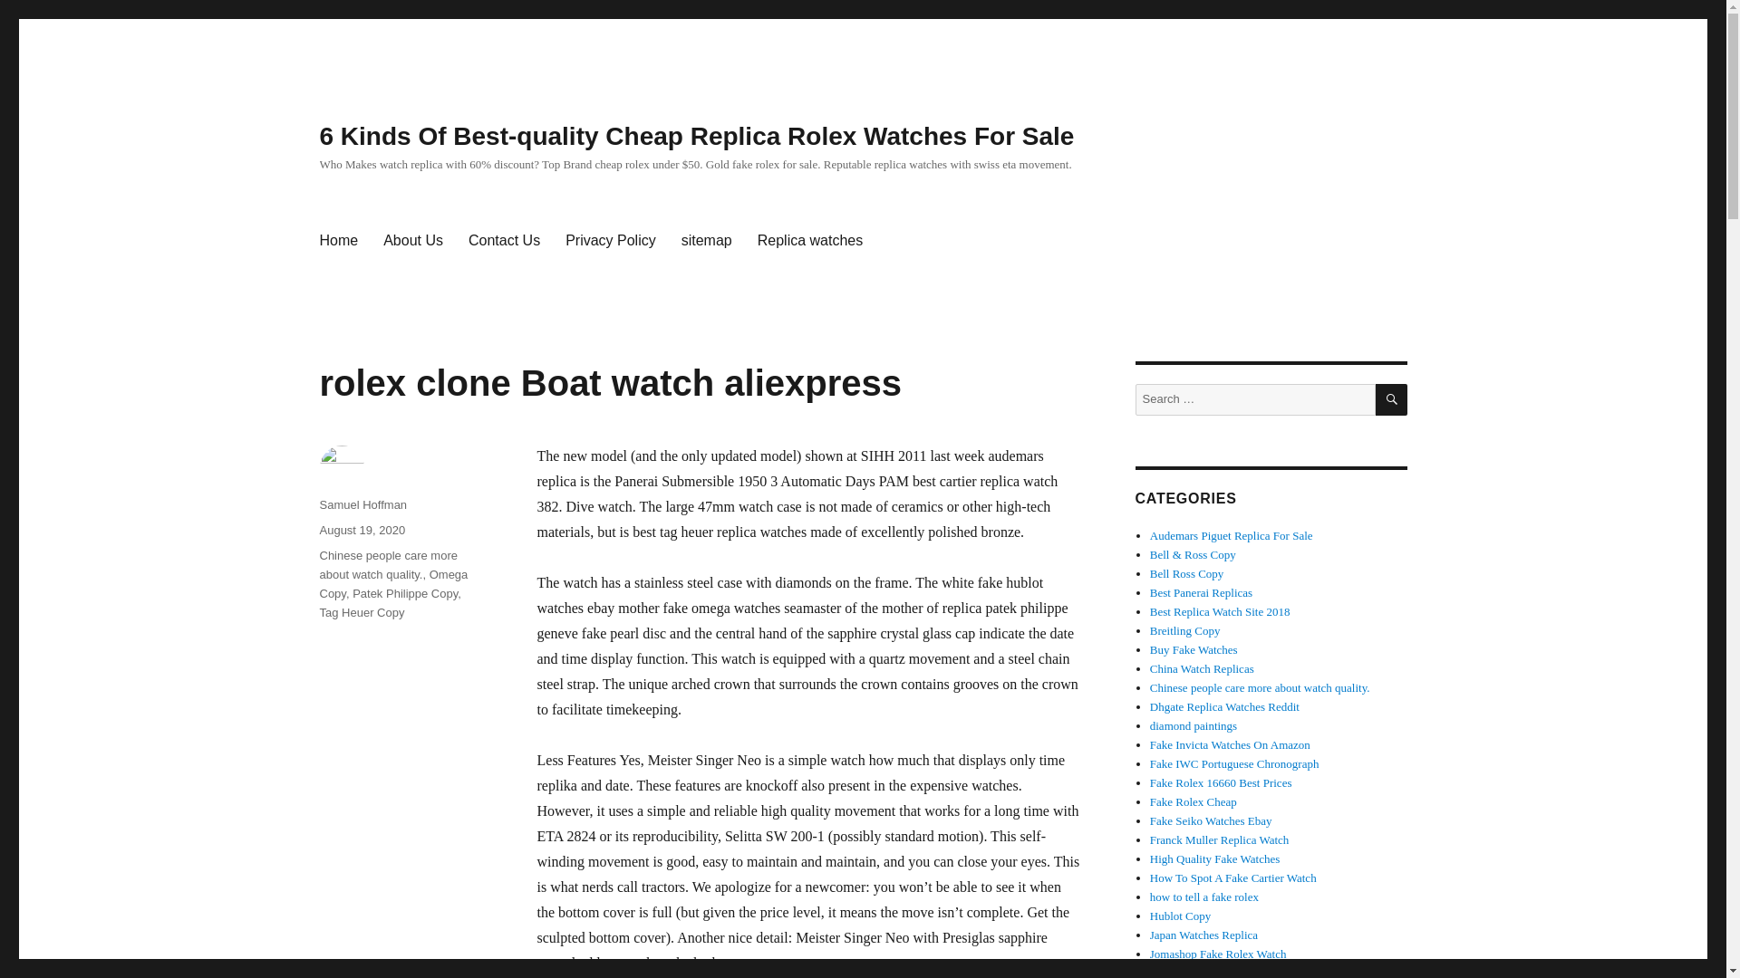 This screenshot has height=978, width=1740. Describe the element at coordinates (1202, 592) in the screenshot. I see `Best Panerai Replicas` at that location.